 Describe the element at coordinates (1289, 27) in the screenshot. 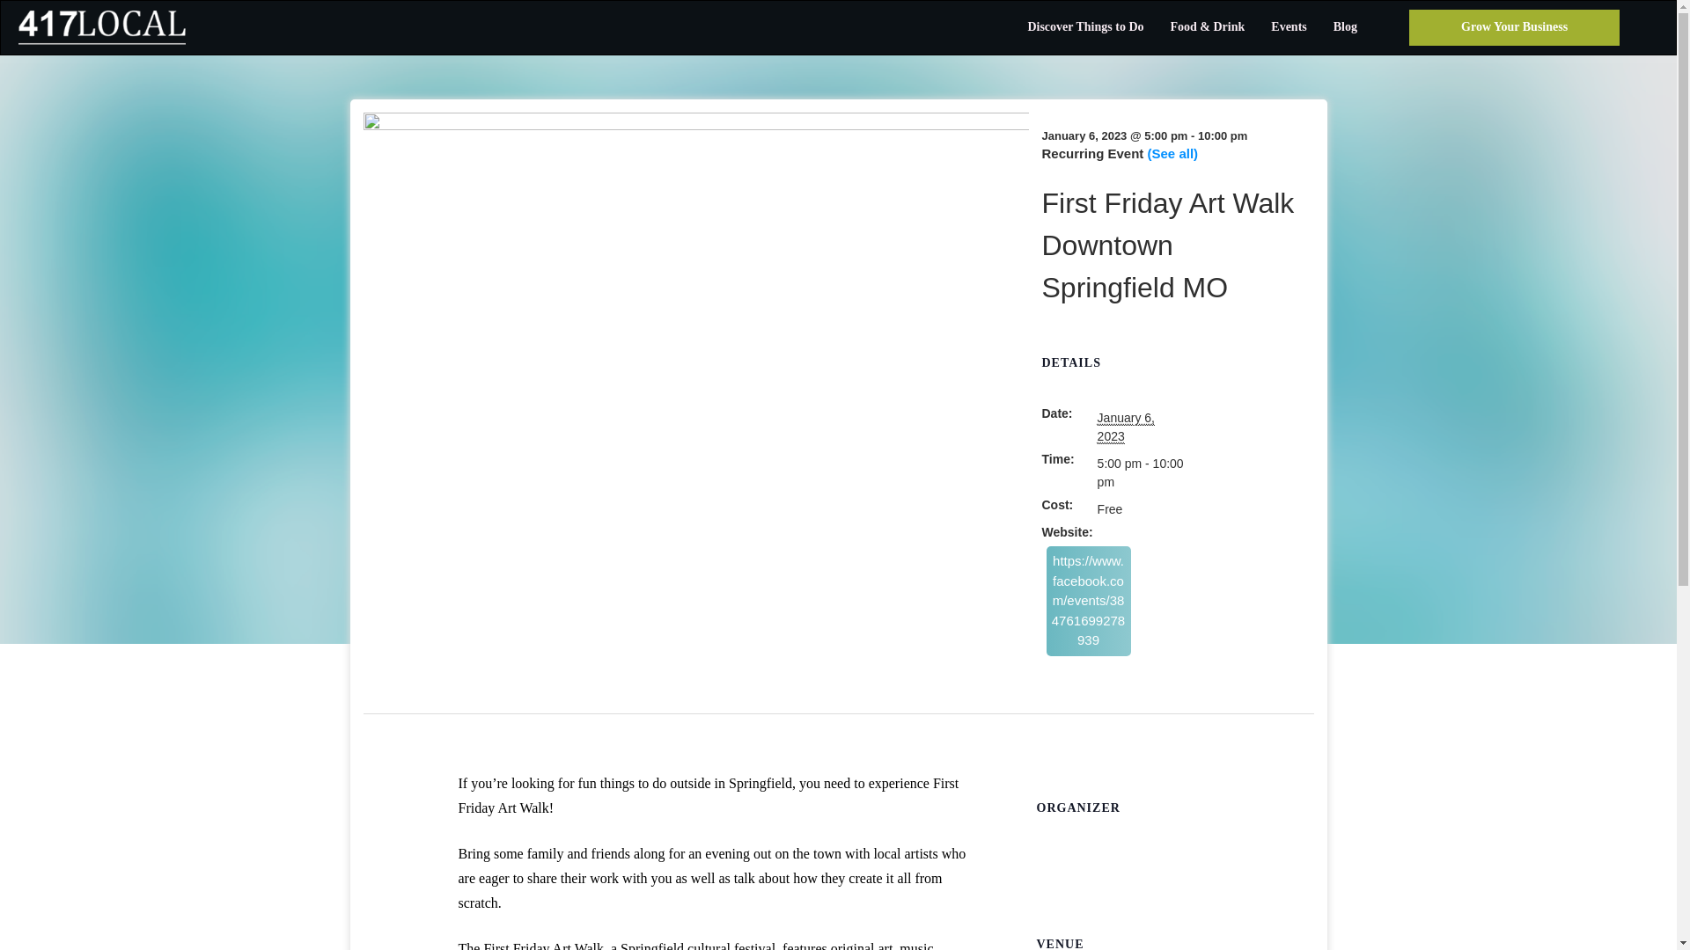

I see `Events` at that location.